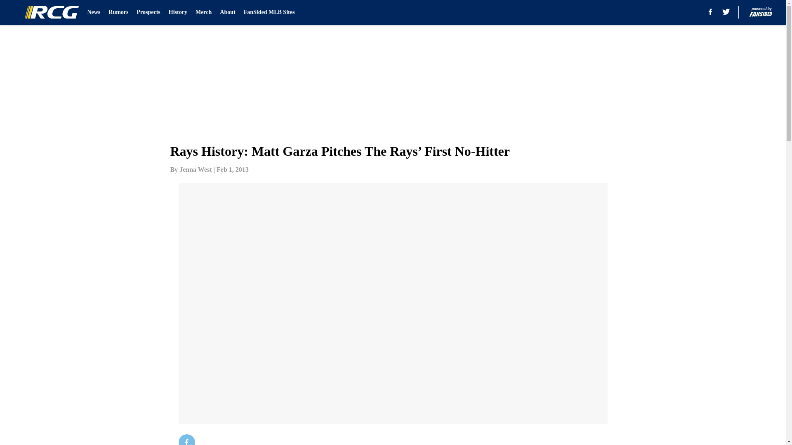  Describe the element at coordinates (228, 12) in the screenshot. I see `About` at that location.